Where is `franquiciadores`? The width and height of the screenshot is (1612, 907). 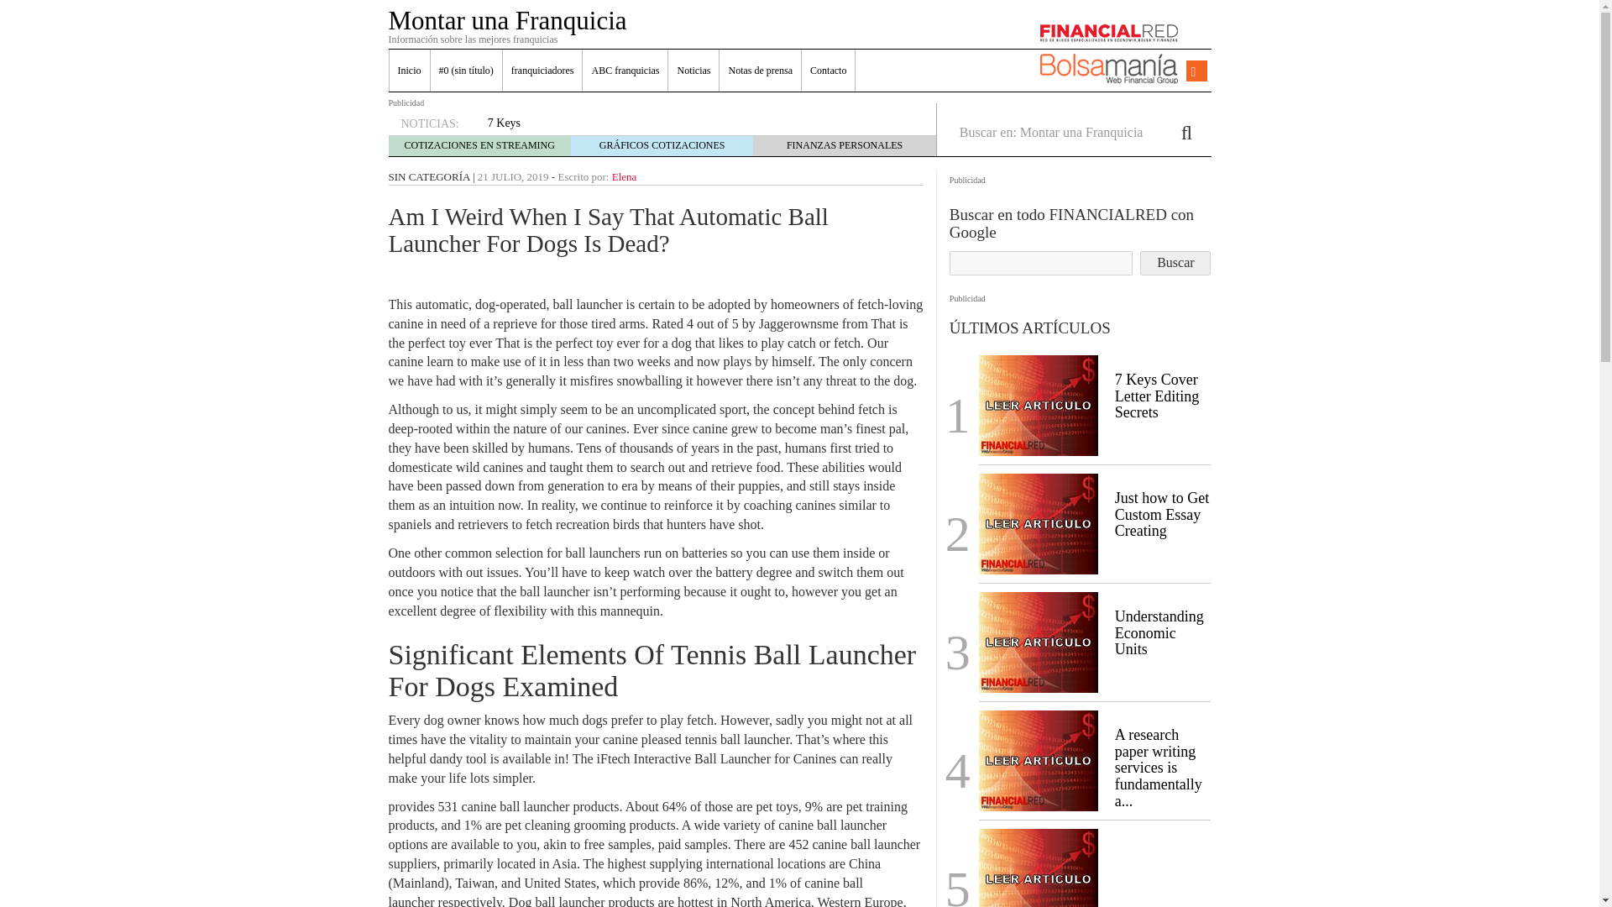
franquiciadores is located at coordinates (542, 71).